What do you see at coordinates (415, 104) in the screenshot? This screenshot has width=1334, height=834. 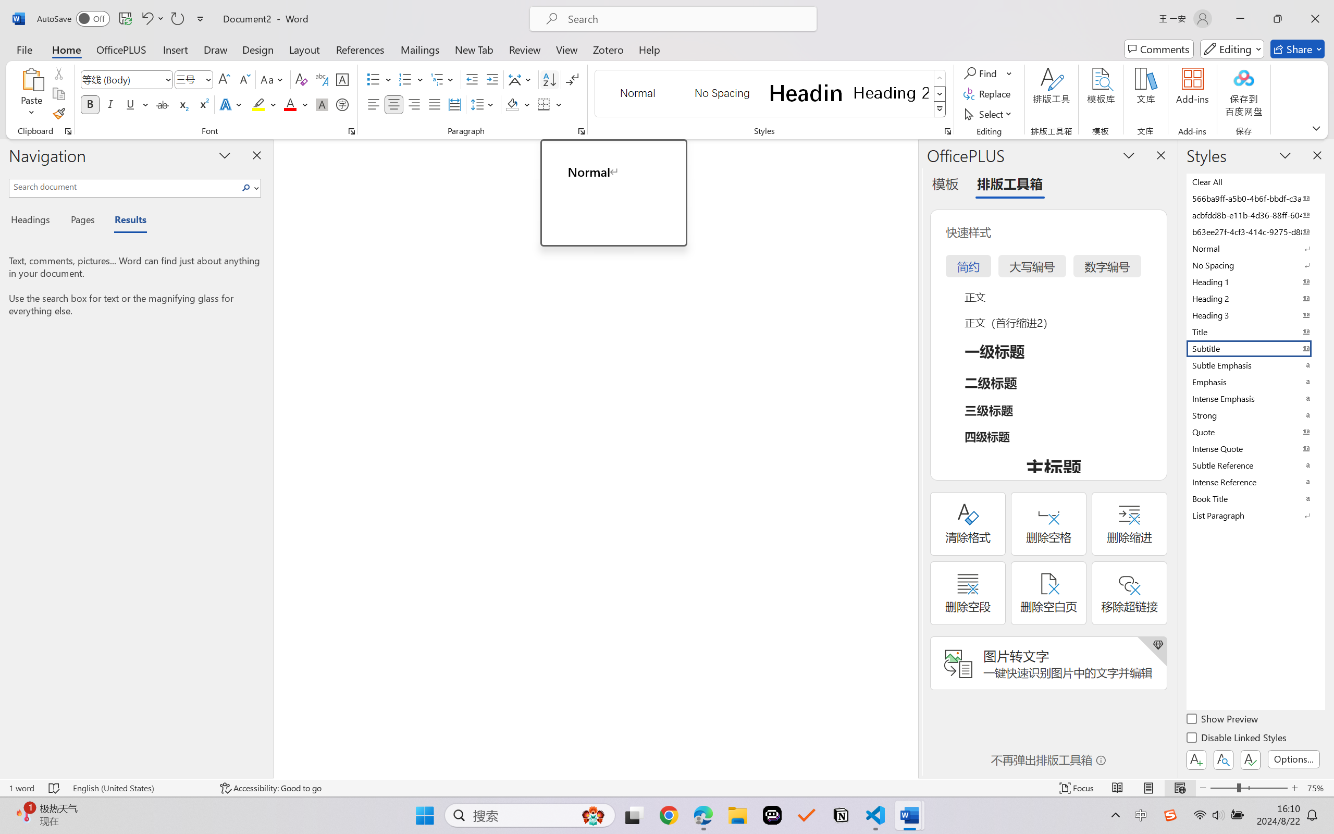 I see `Align Right` at bounding box center [415, 104].